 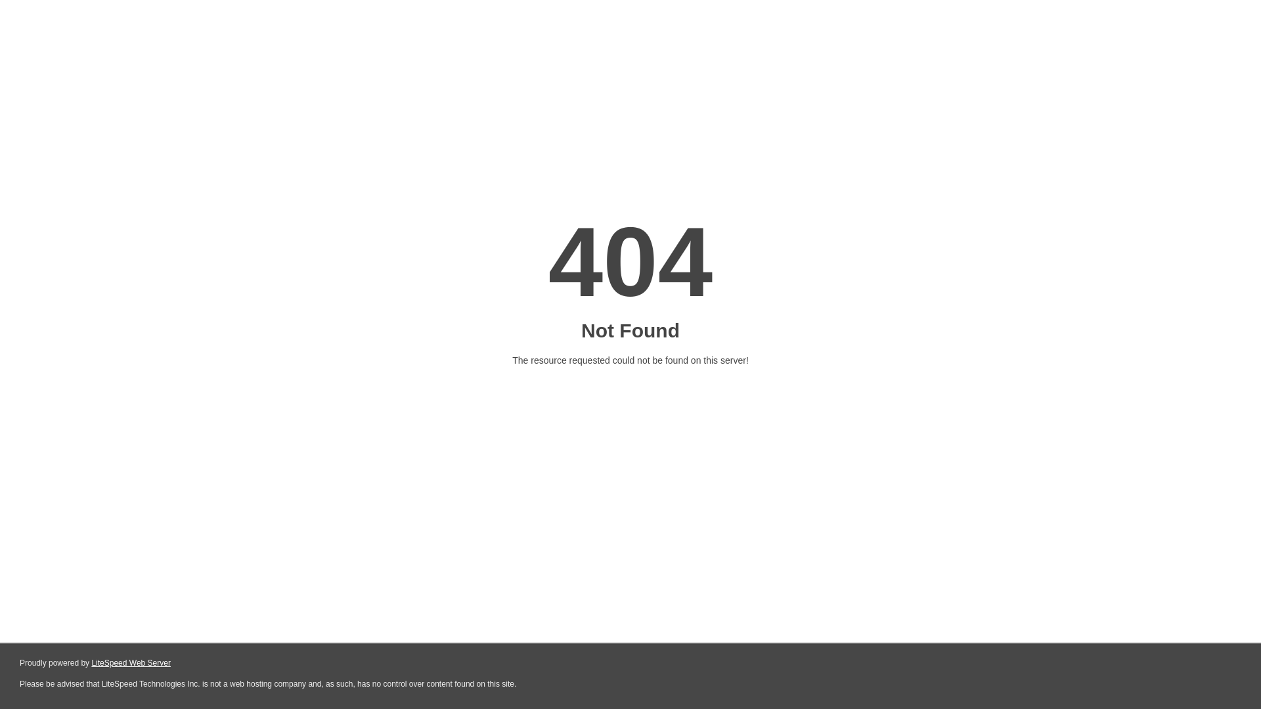 What do you see at coordinates (131, 663) in the screenshot?
I see `LiteSpeed Web Server` at bounding box center [131, 663].